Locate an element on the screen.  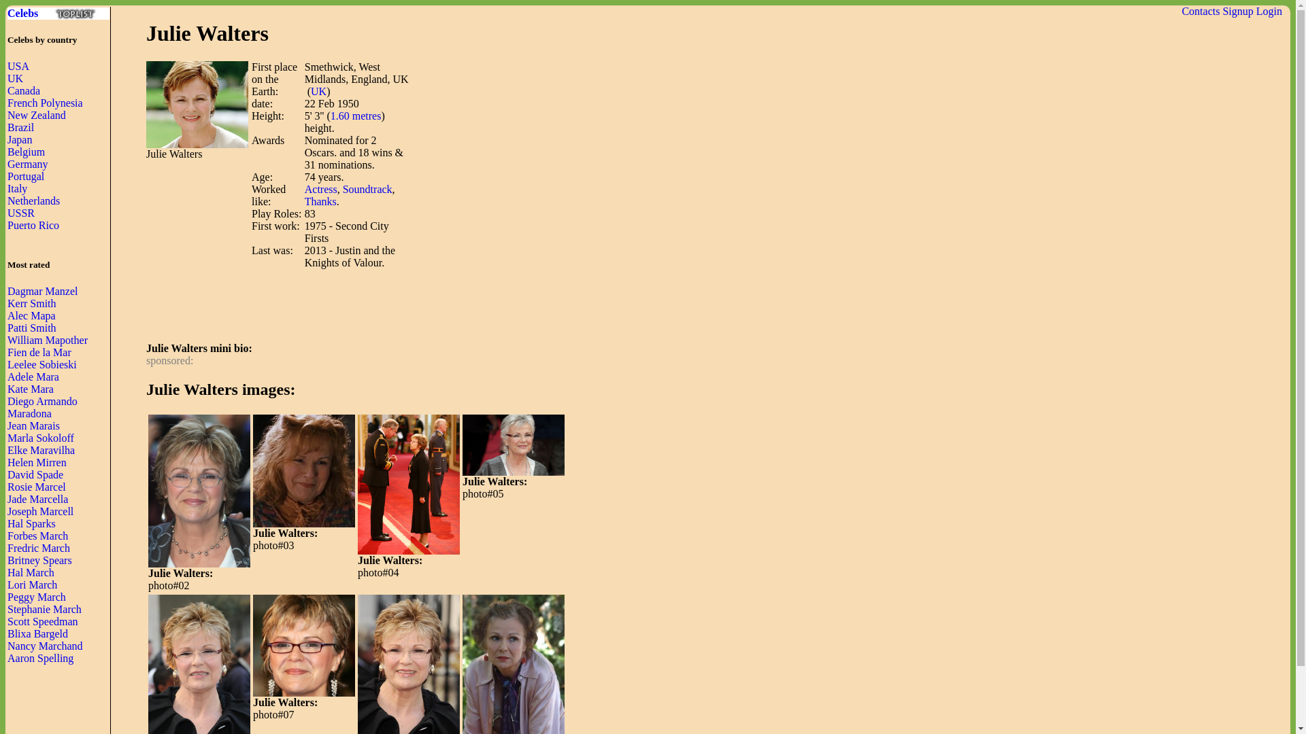
Advertisement is located at coordinates (393, 300).